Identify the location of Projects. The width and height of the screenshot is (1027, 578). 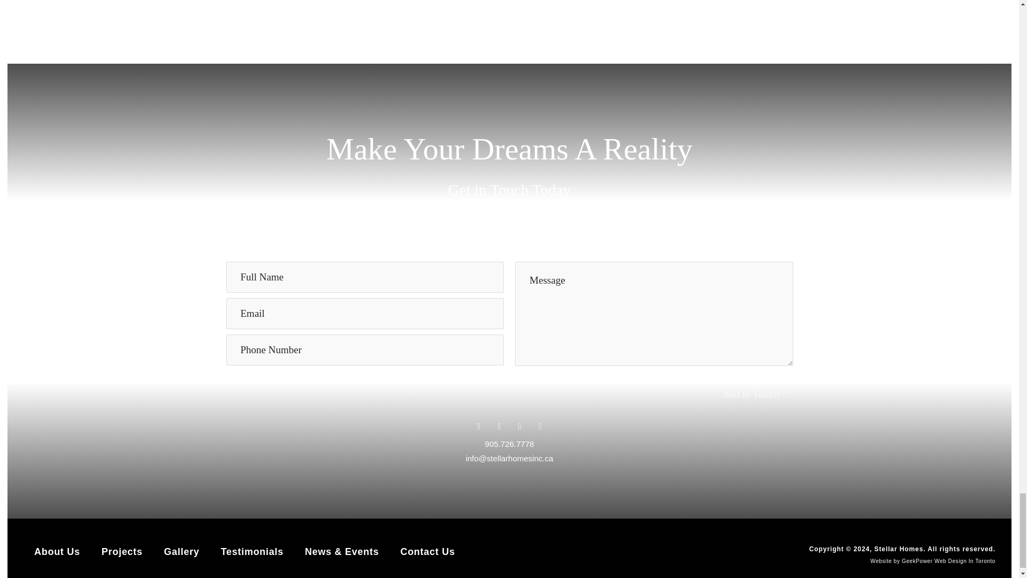
(122, 551).